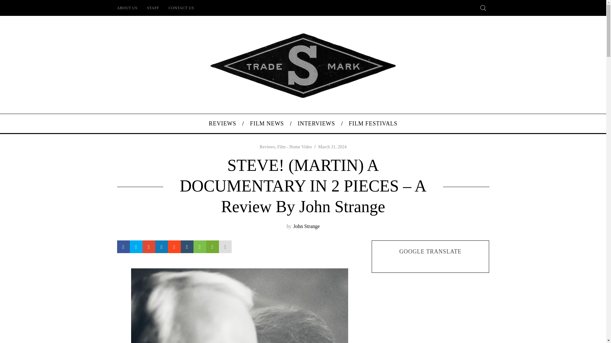  I want to click on FILM FESTIVALS, so click(373, 123).